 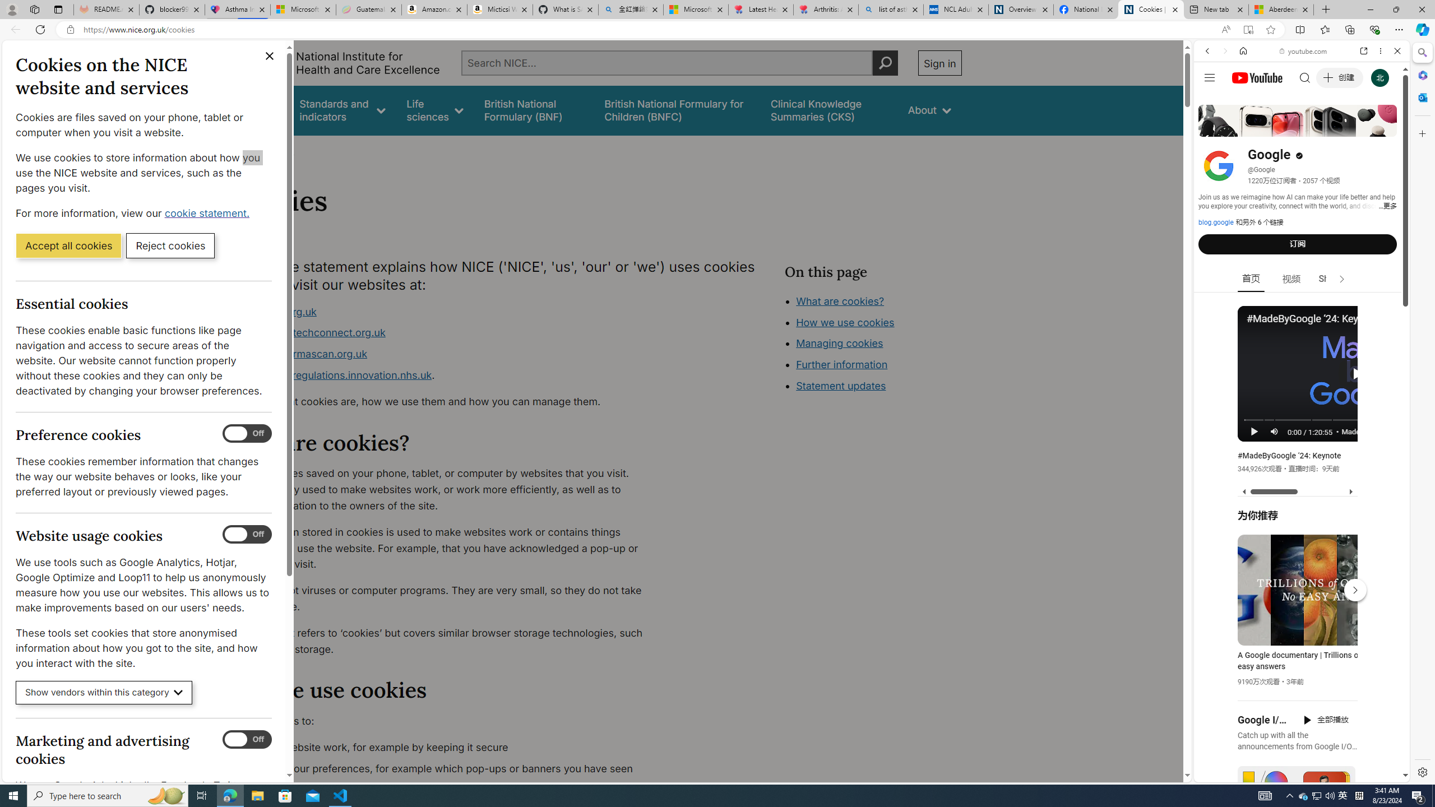 What do you see at coordinates (1212, 128) in the screenshot?
I see `Search Filter, WEB` at bounding box center [1212, 128].